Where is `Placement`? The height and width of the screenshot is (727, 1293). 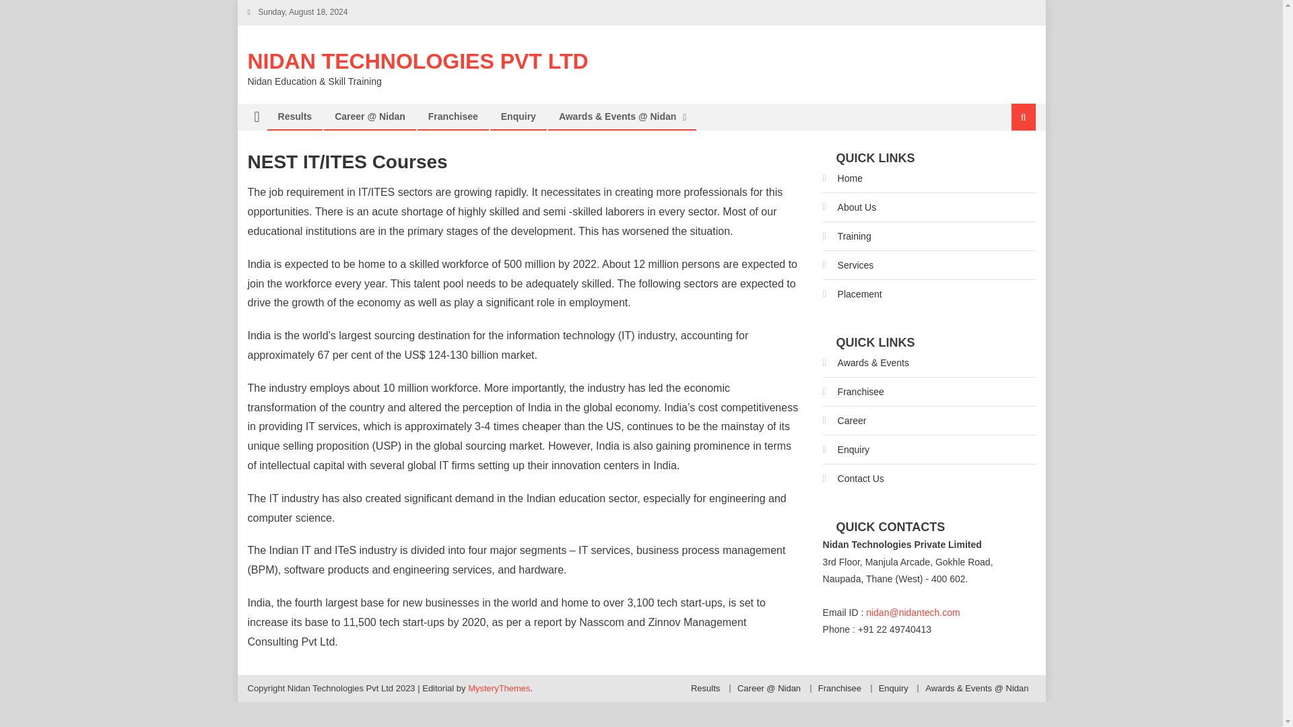 Placement is located at coordinates (852, 293).